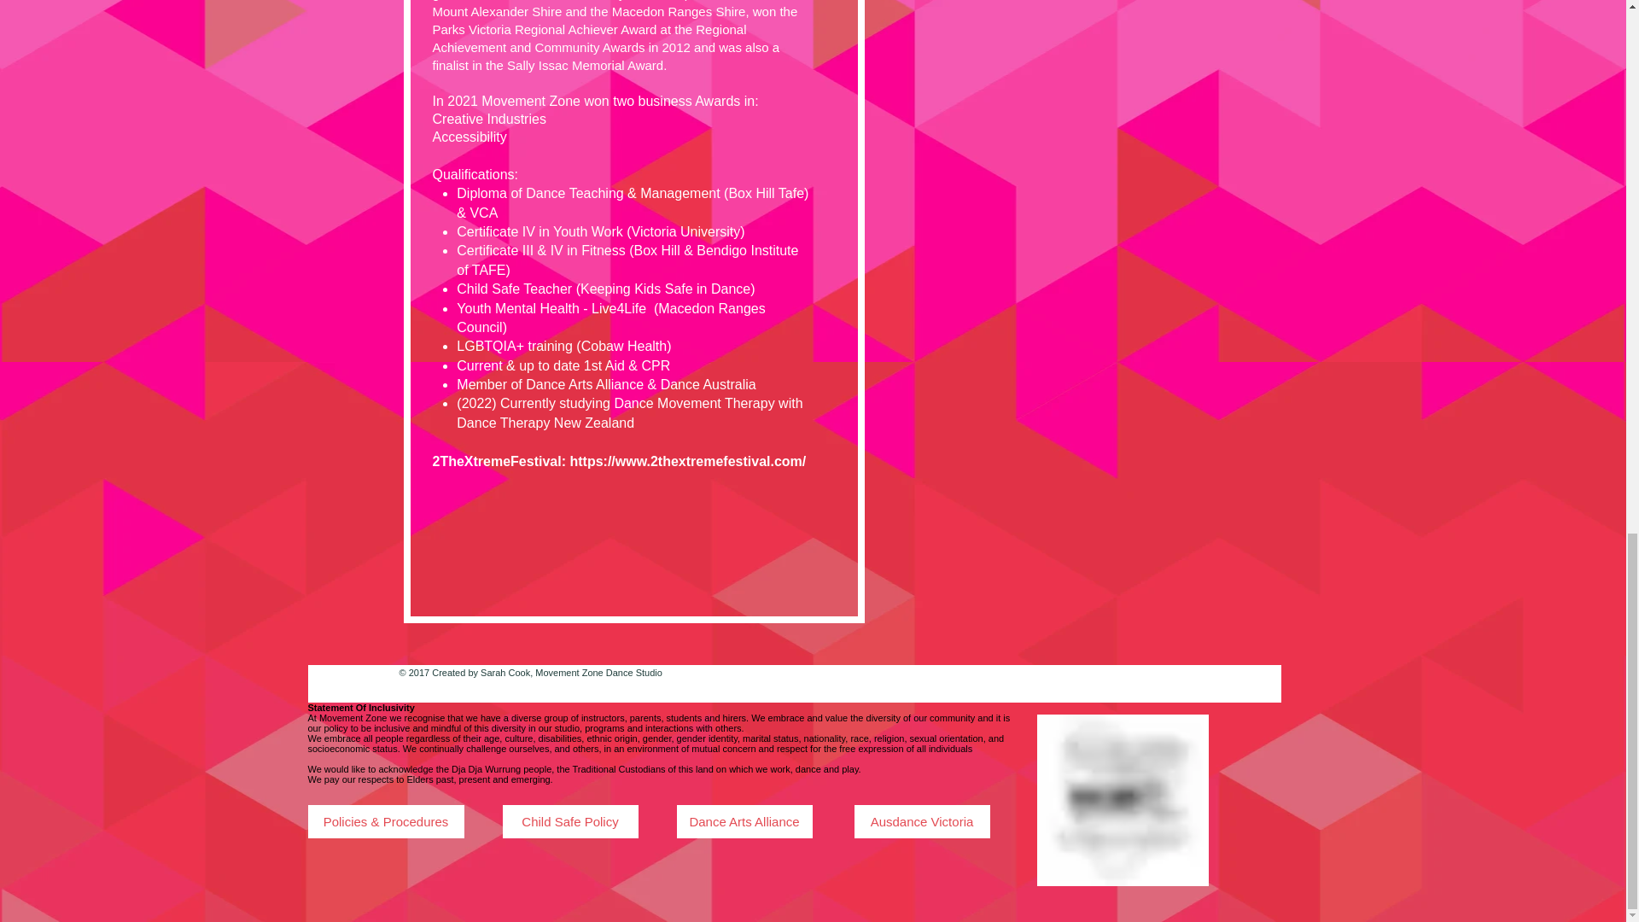 The height and width of the screenshot is (922, 1639). I want to click on Ausdance Victoria, so click(922, 821).